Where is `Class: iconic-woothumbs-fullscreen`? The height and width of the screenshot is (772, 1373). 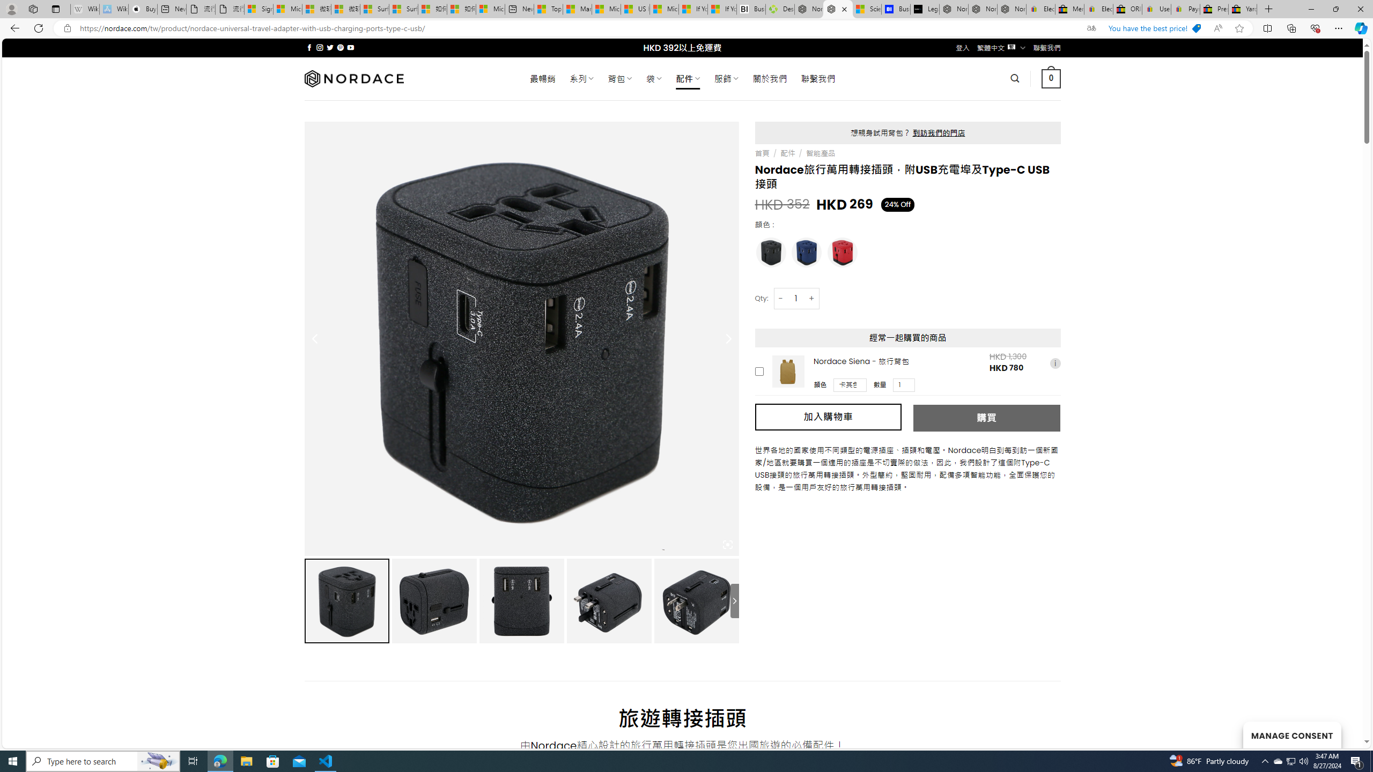 Class: iconic-woothumbs-fullscreen is located at coordinates (727, 545).